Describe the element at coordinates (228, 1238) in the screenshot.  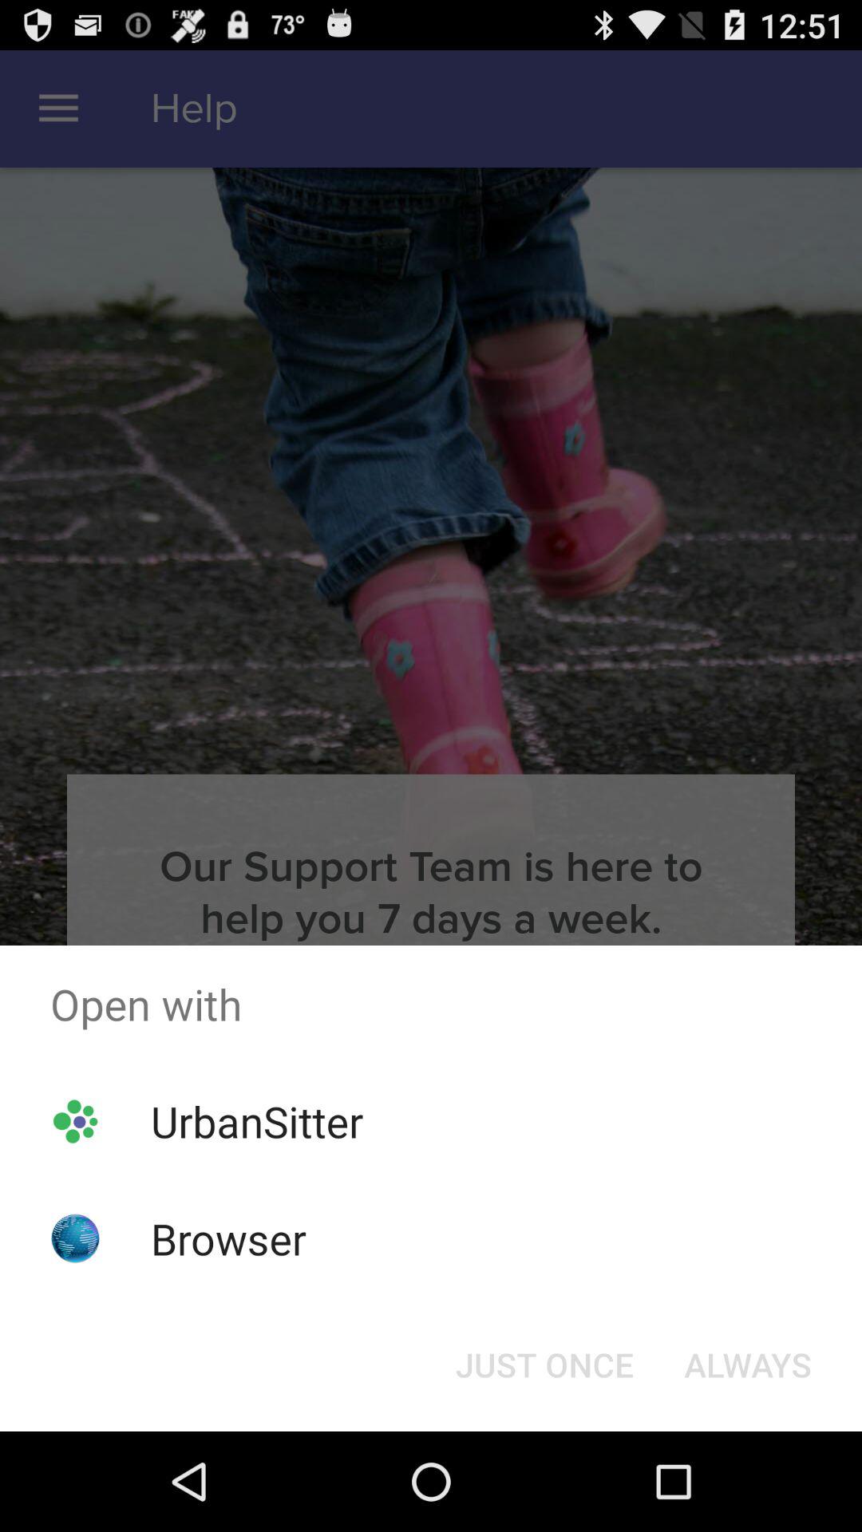
I see `scroll to browser icon` at that location.